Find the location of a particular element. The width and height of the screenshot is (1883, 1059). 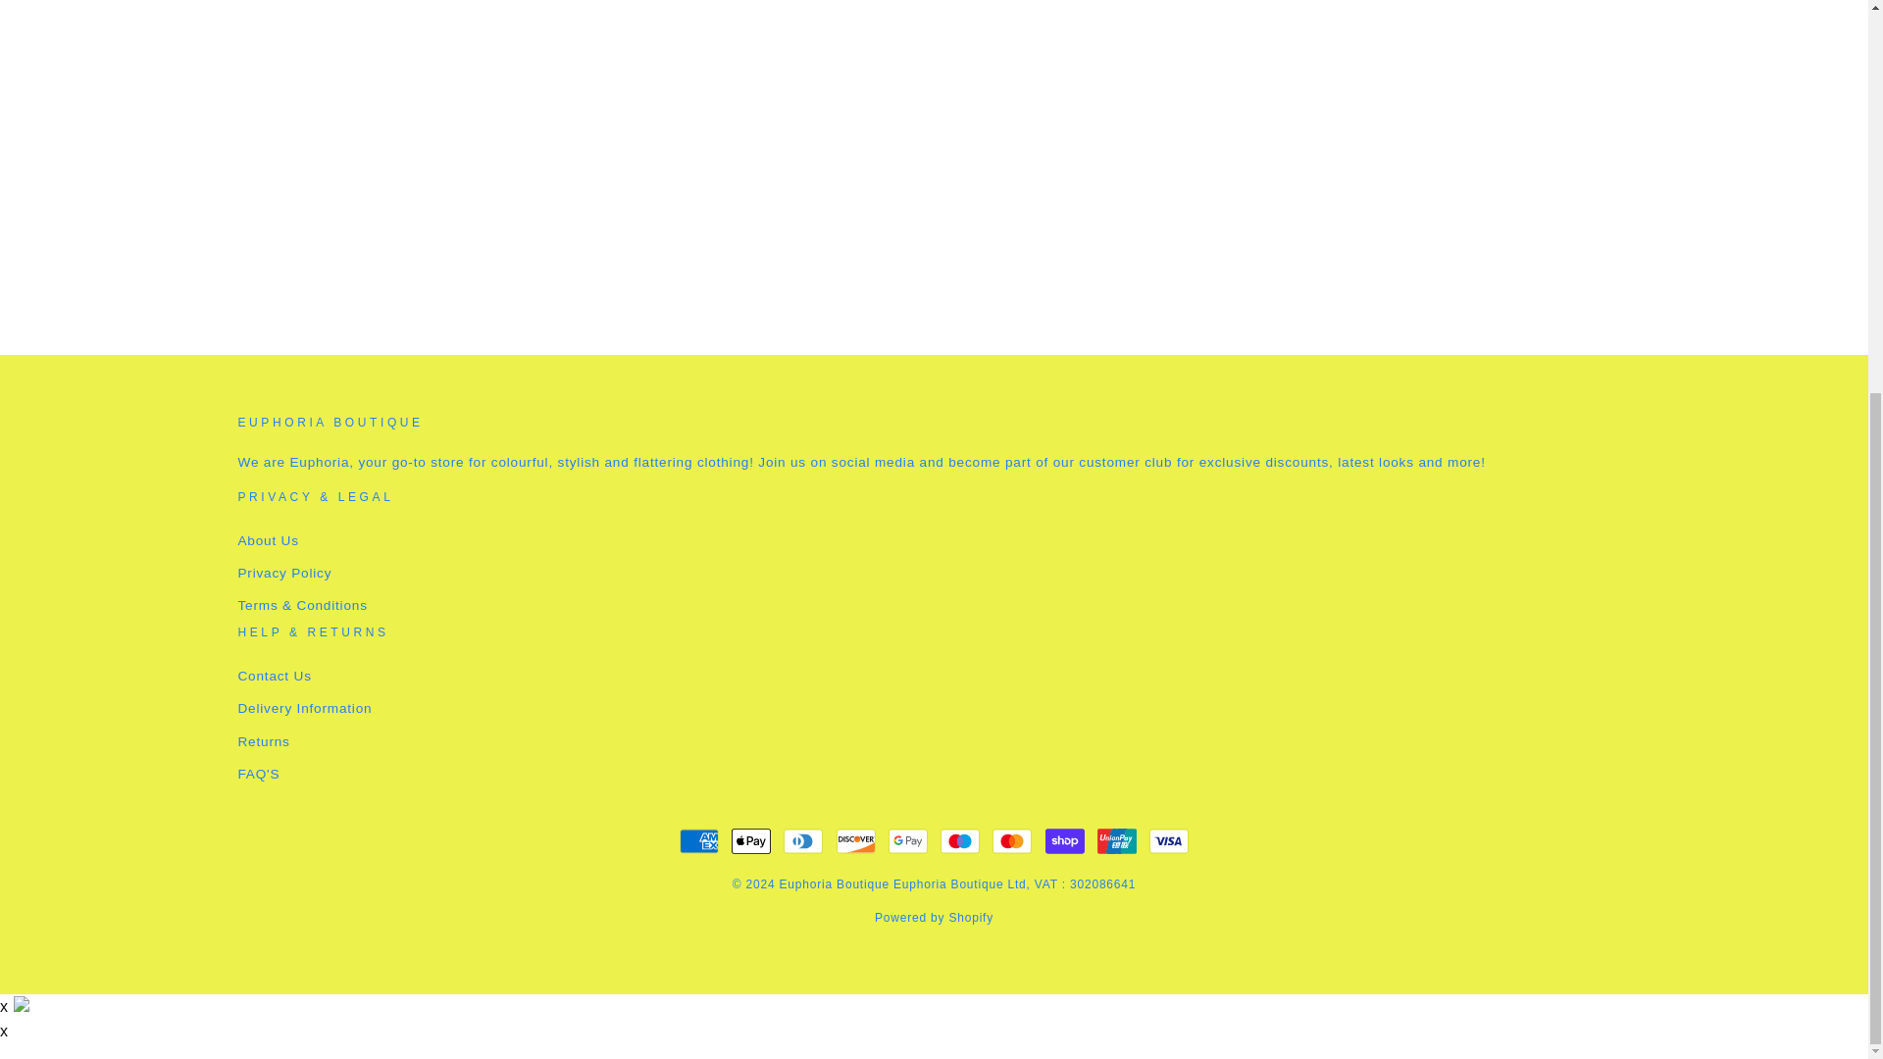

American Express is located at coordinates (699, 841).